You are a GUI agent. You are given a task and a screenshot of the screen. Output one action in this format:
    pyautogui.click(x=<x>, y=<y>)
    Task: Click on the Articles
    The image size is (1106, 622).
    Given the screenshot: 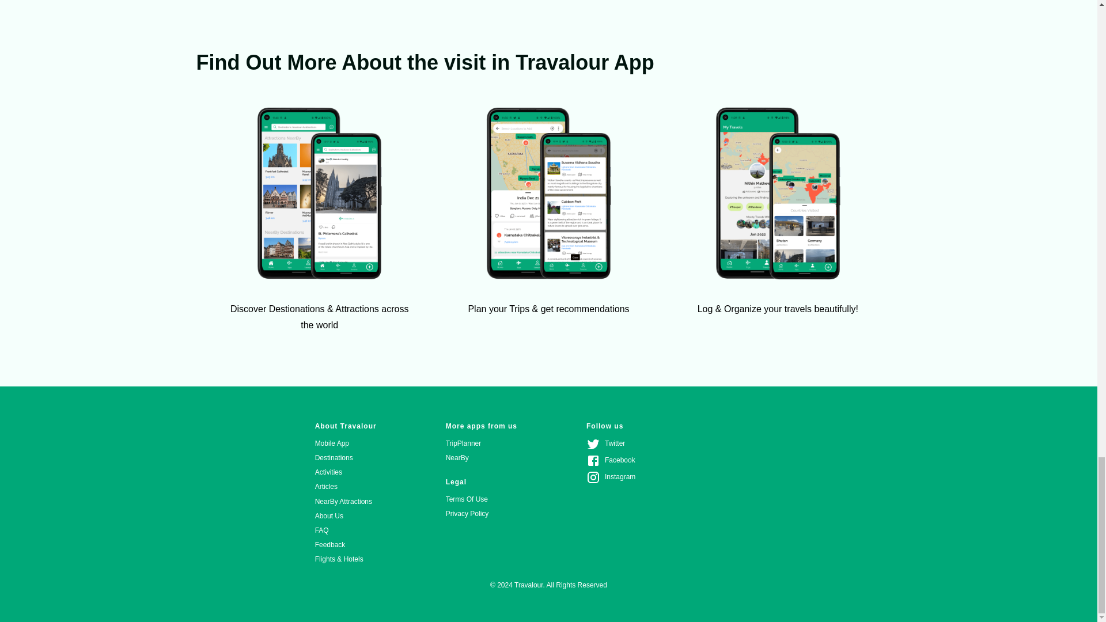 What is the action you would take?
    pyautogui.click(x=346, y=486)
    